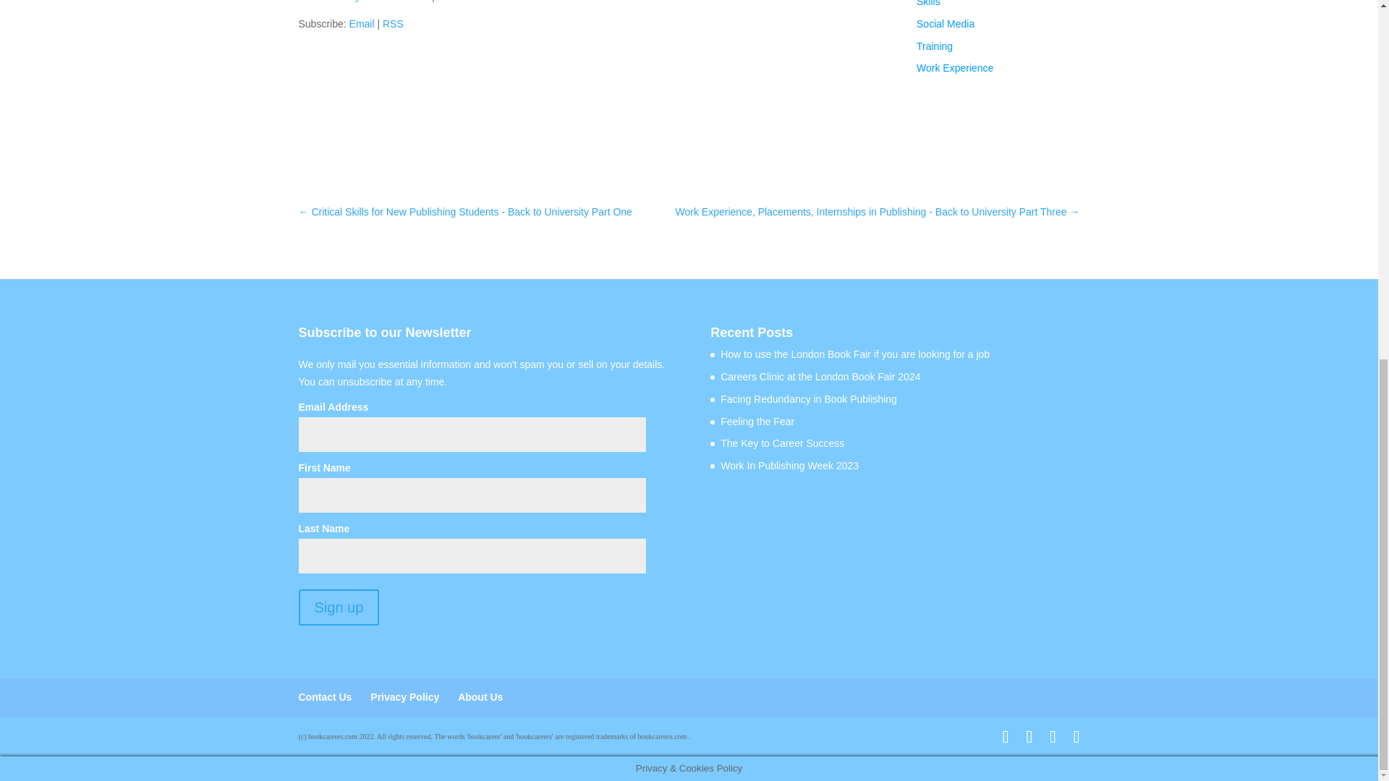  I want to click on Download, so click(459, 1).